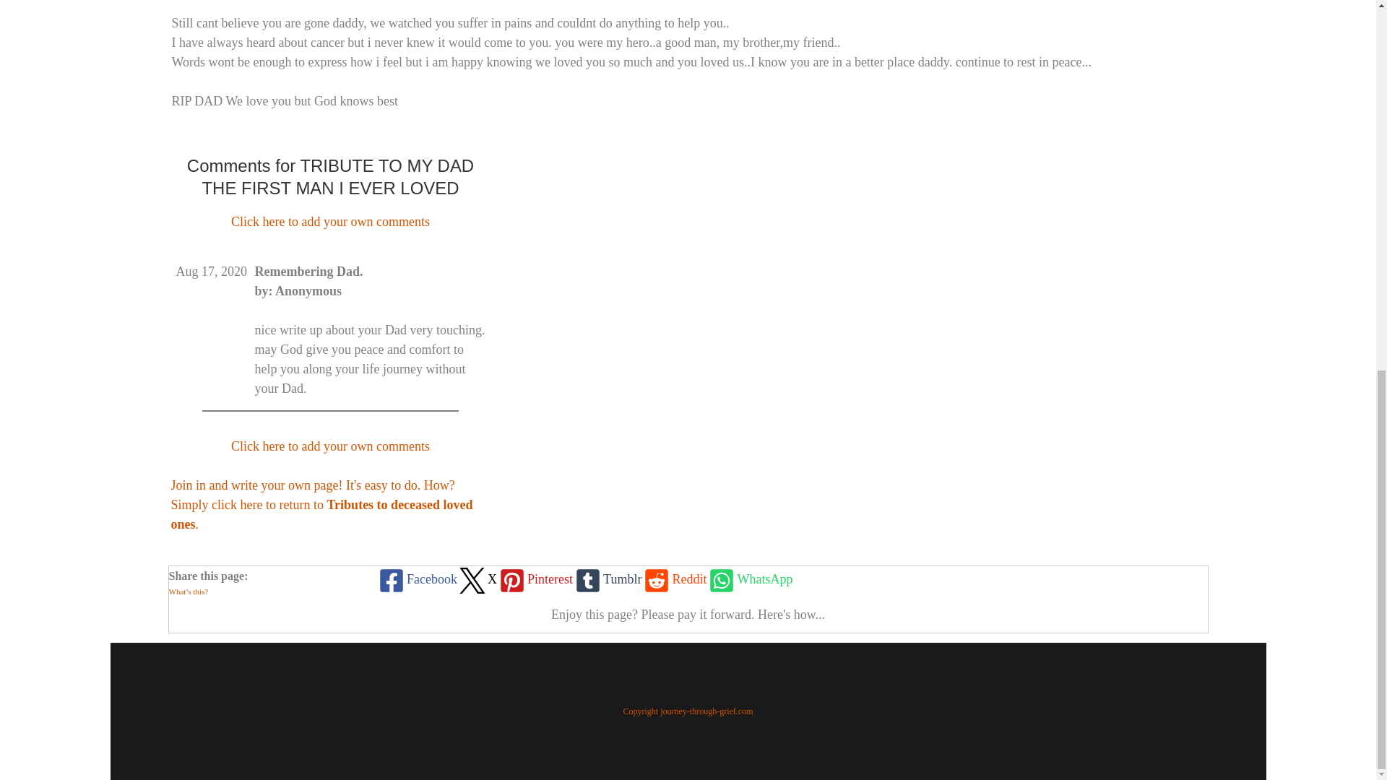  I want to click on Pinterest, so click(535, 579).